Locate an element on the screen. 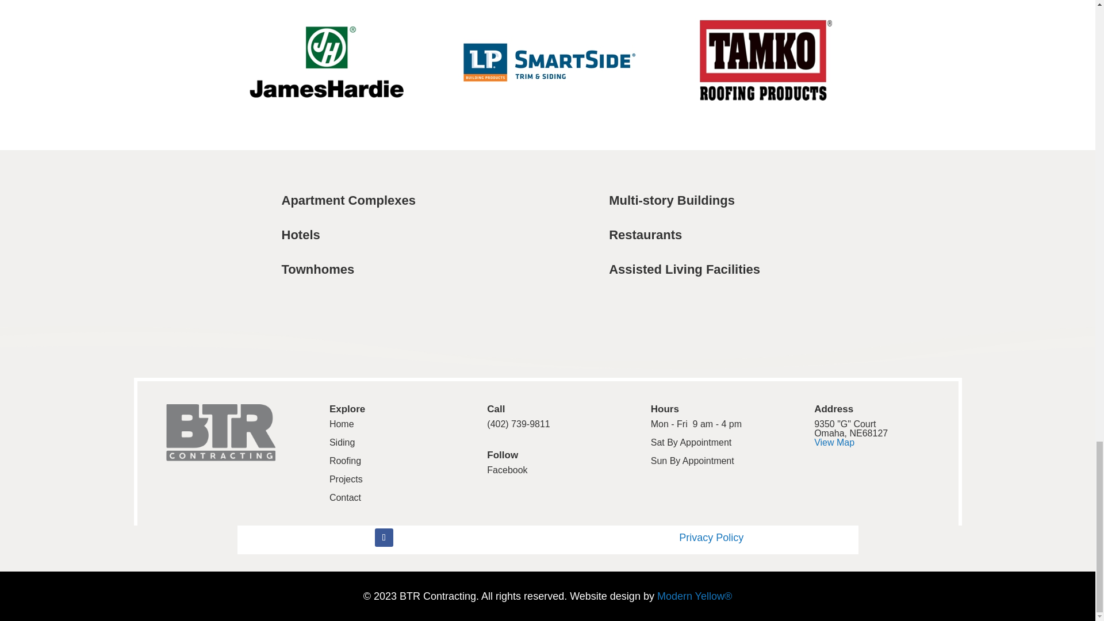 Image resolution: width=1104 pixels, height=621 pixels. Roofing is located at coordinates (345, 461).